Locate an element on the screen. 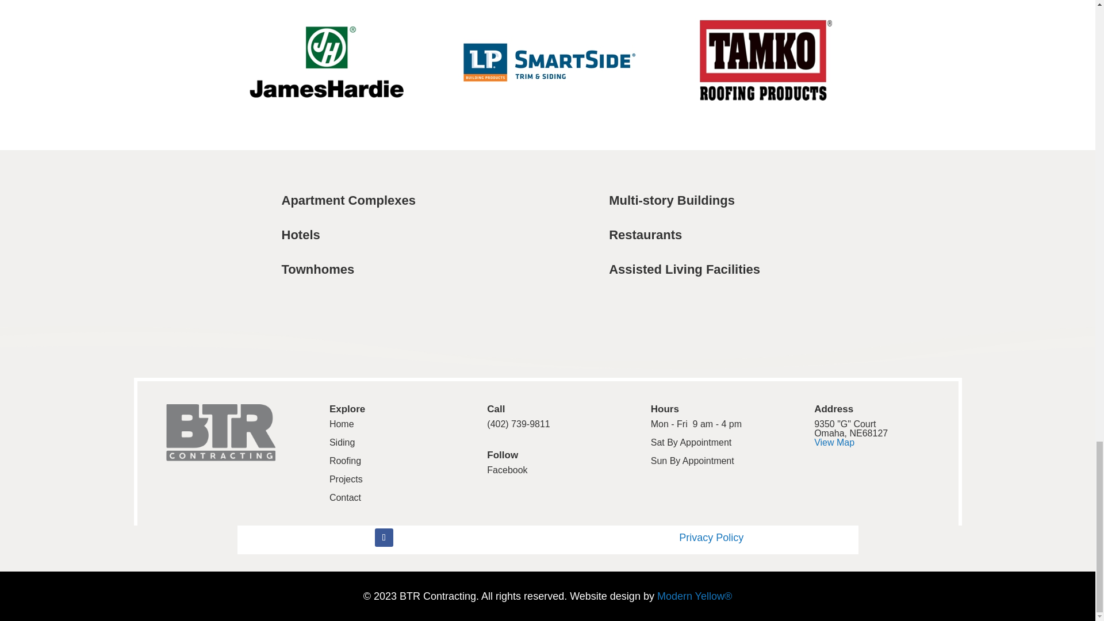 Image resolution: width=1104 pixels, height=621 pixels. Roofing is located at coordinates (345, 461).